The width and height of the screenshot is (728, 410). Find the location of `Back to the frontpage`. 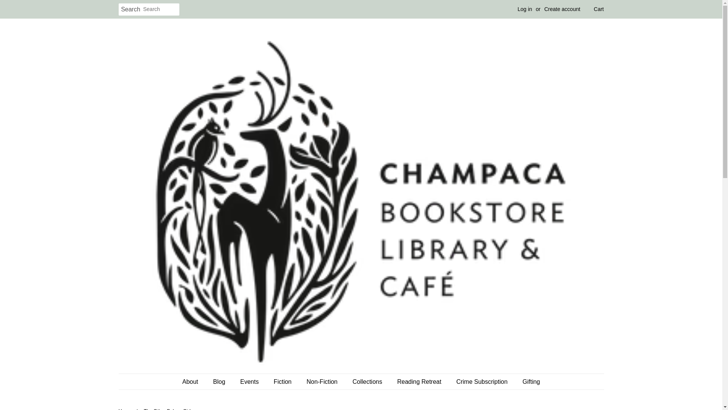

Back to the frontpage is located at coordinates (126, 409).